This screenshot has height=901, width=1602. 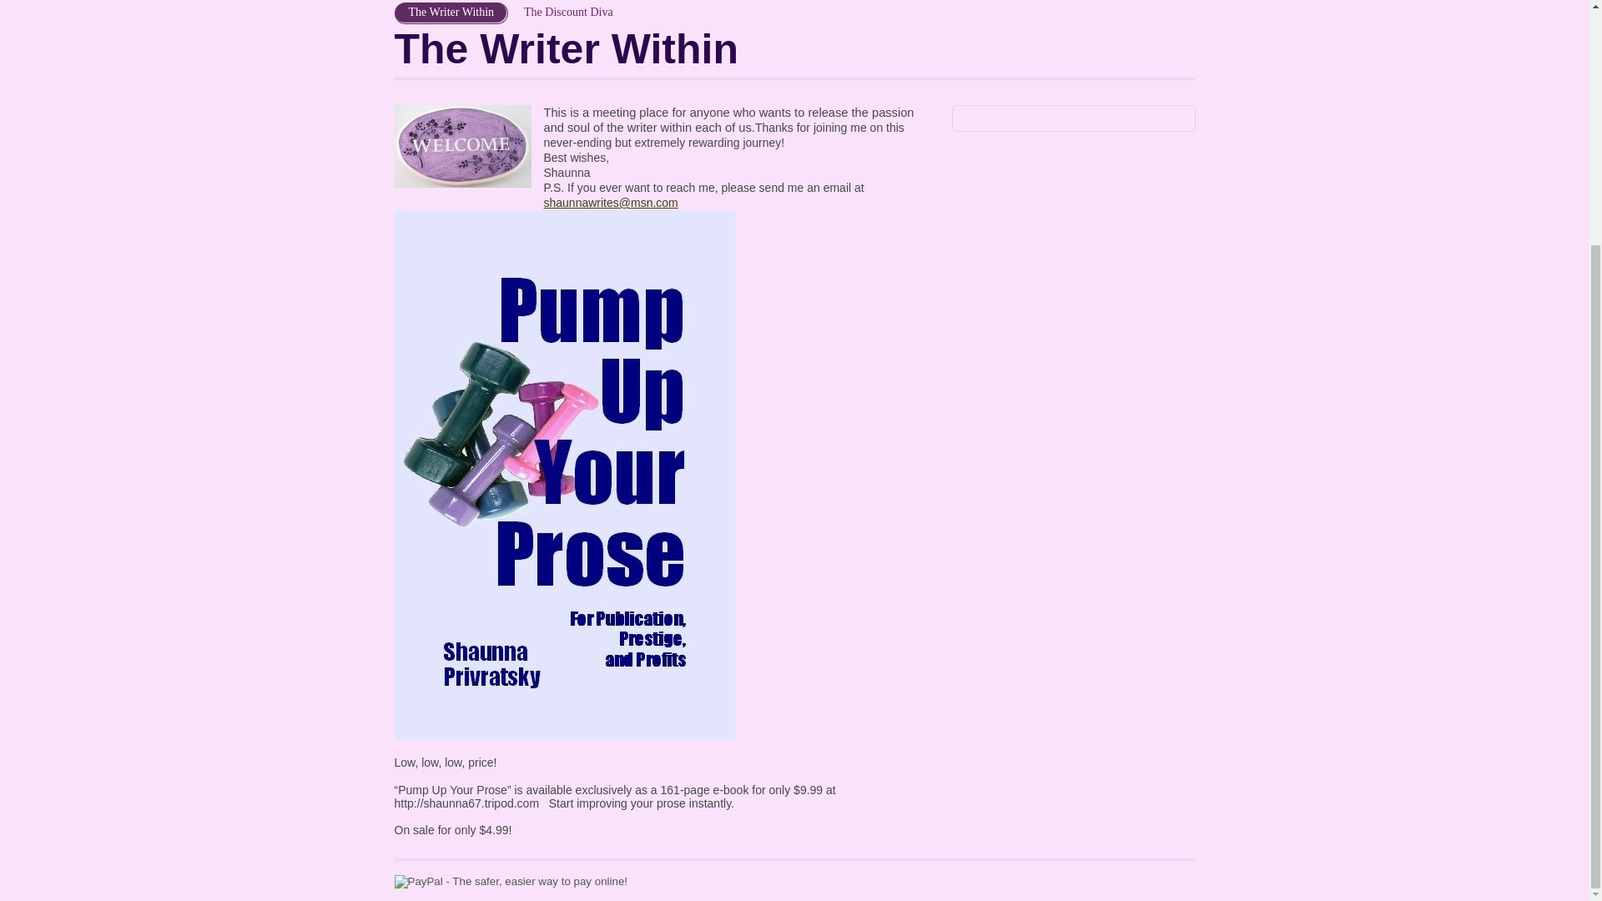 What do you see at coordinates (451, 13) in the screenshot?
I see `The Writer Within` at bounding box center [451, 13].